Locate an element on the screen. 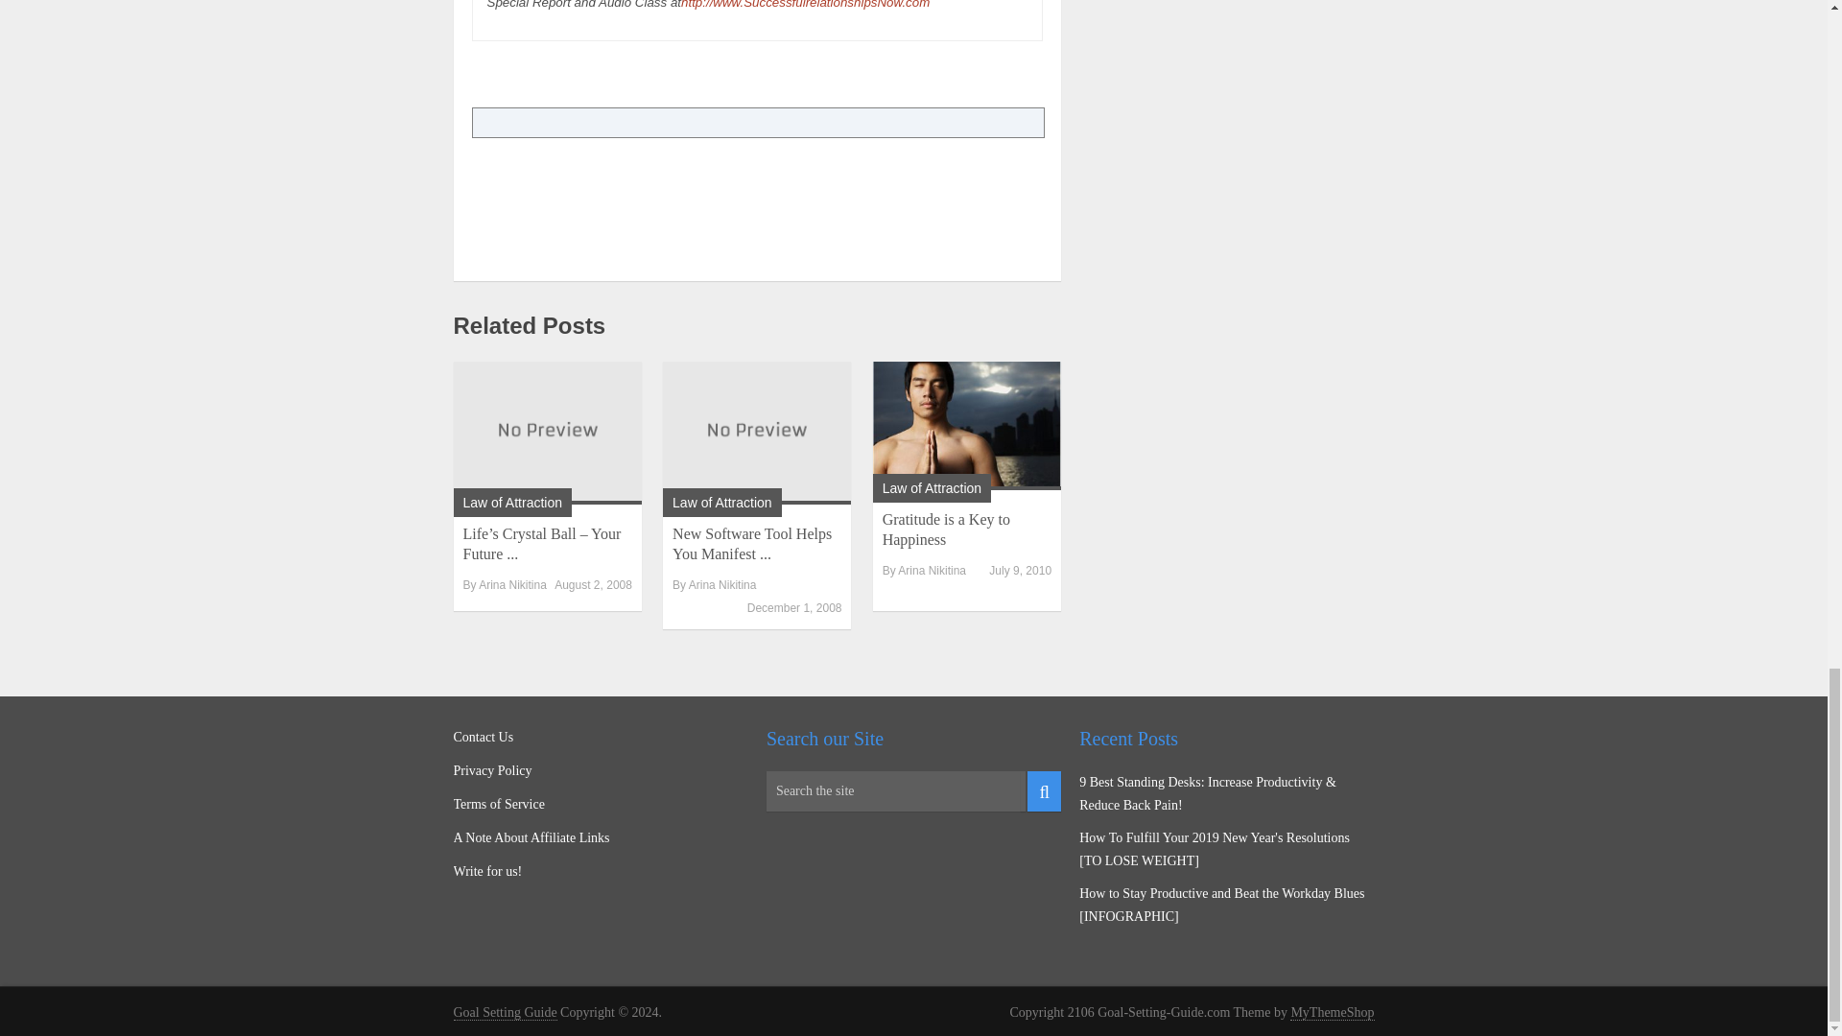 This screenshot has width=1842, height=1036. Arina Nikitina is located at coordinates (723, 584).